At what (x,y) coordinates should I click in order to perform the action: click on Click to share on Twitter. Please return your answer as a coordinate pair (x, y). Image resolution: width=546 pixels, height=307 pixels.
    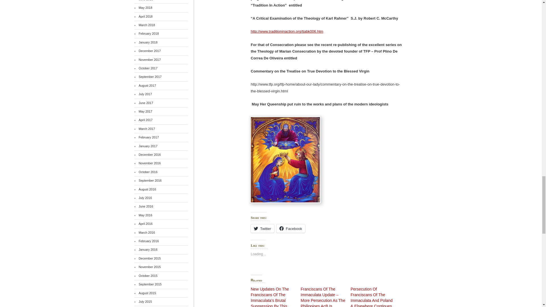
    Looking at the image, I should click on (262, 229).